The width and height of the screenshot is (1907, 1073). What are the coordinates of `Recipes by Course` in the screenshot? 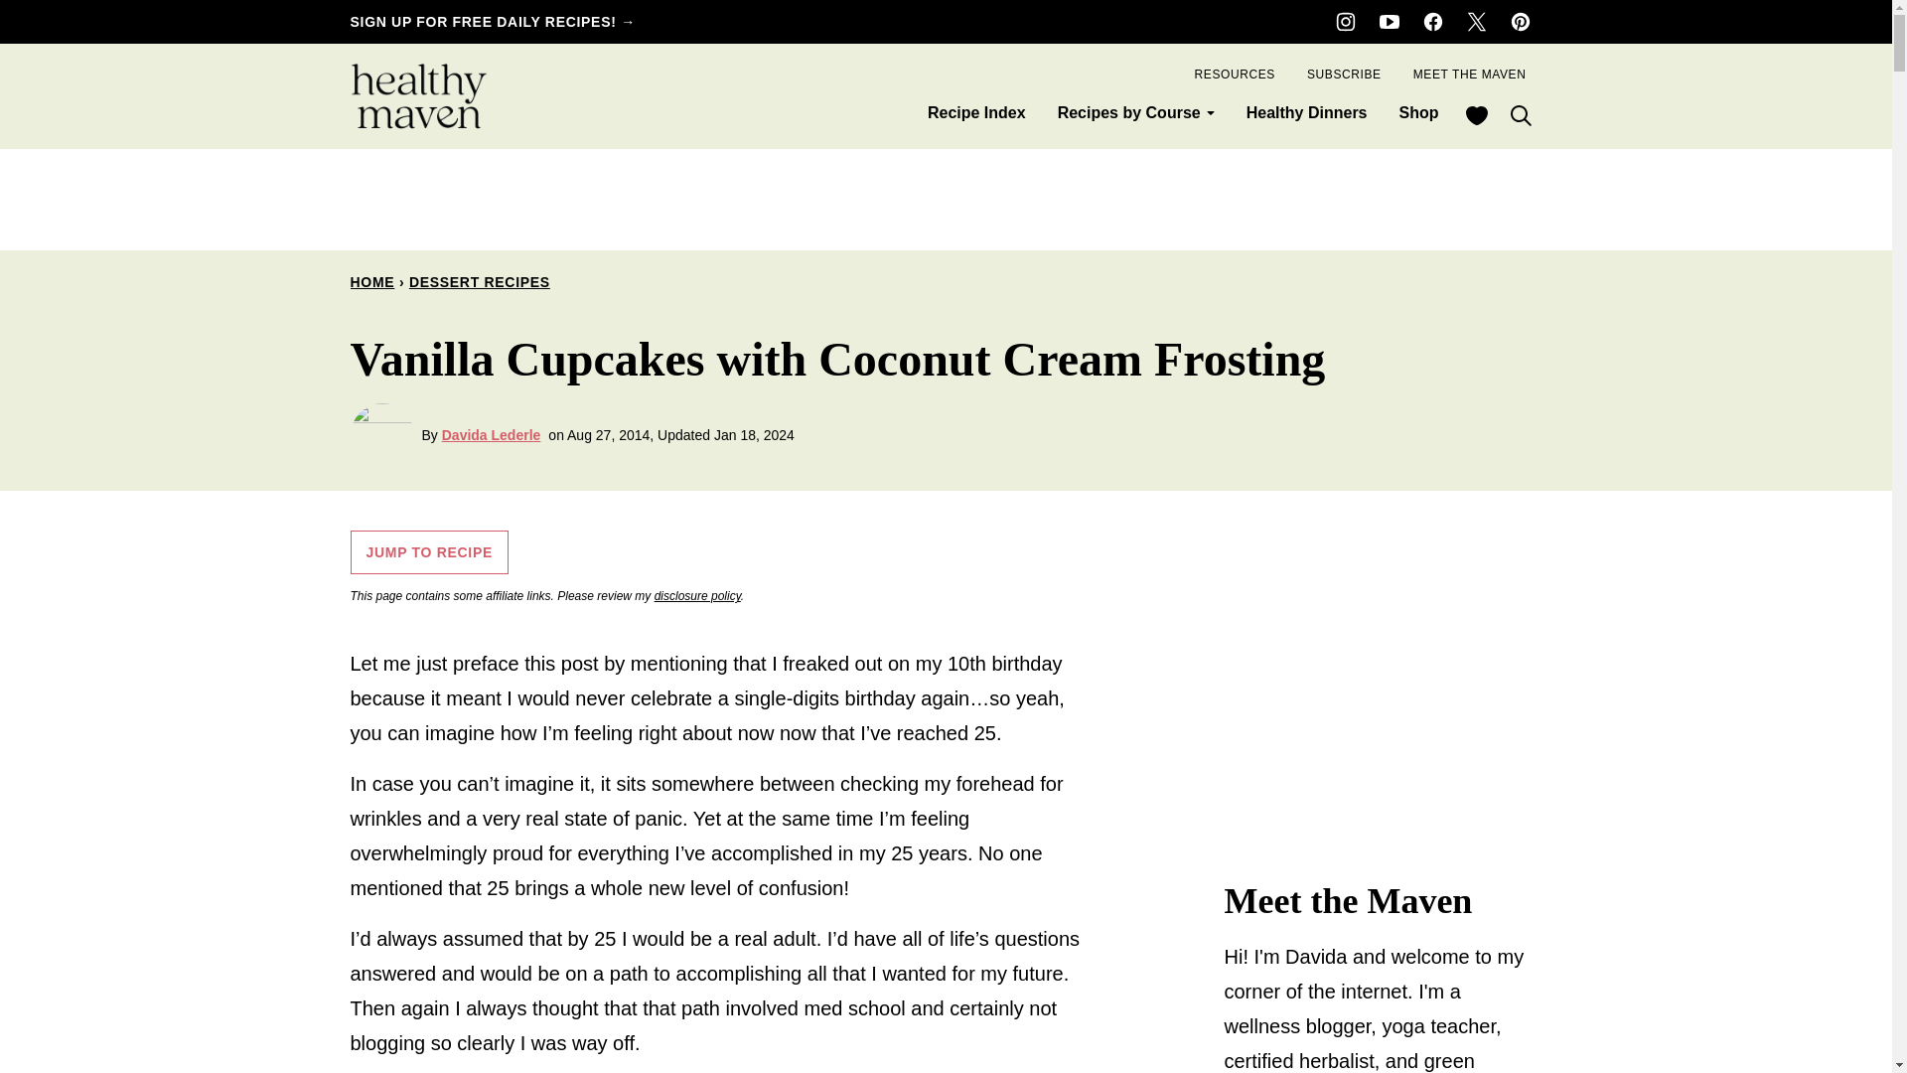 It's located at (1135, 112).